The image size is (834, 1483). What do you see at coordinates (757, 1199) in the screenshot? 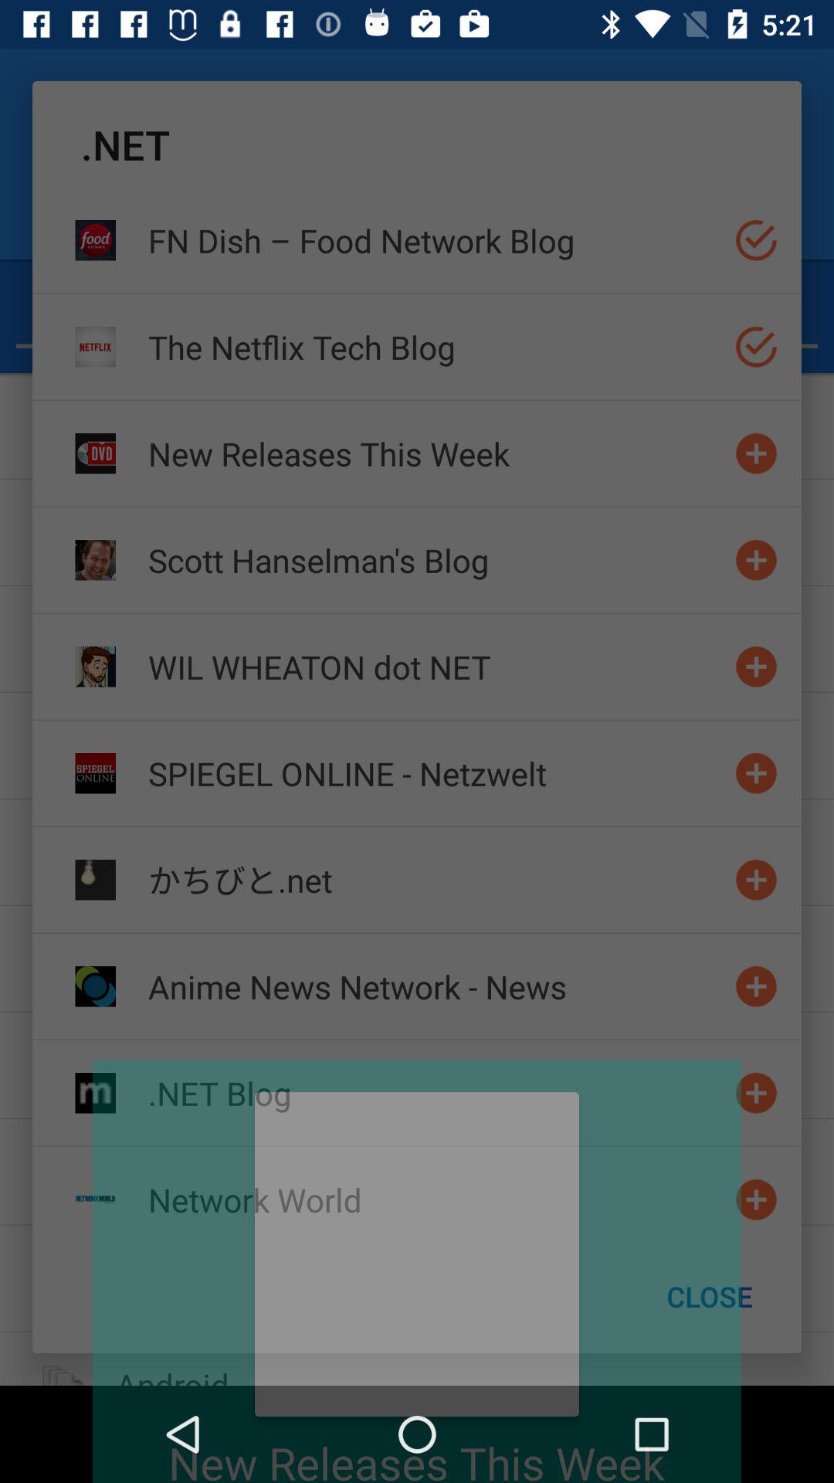
I see `add to list` at bounding box center [757, 1199].